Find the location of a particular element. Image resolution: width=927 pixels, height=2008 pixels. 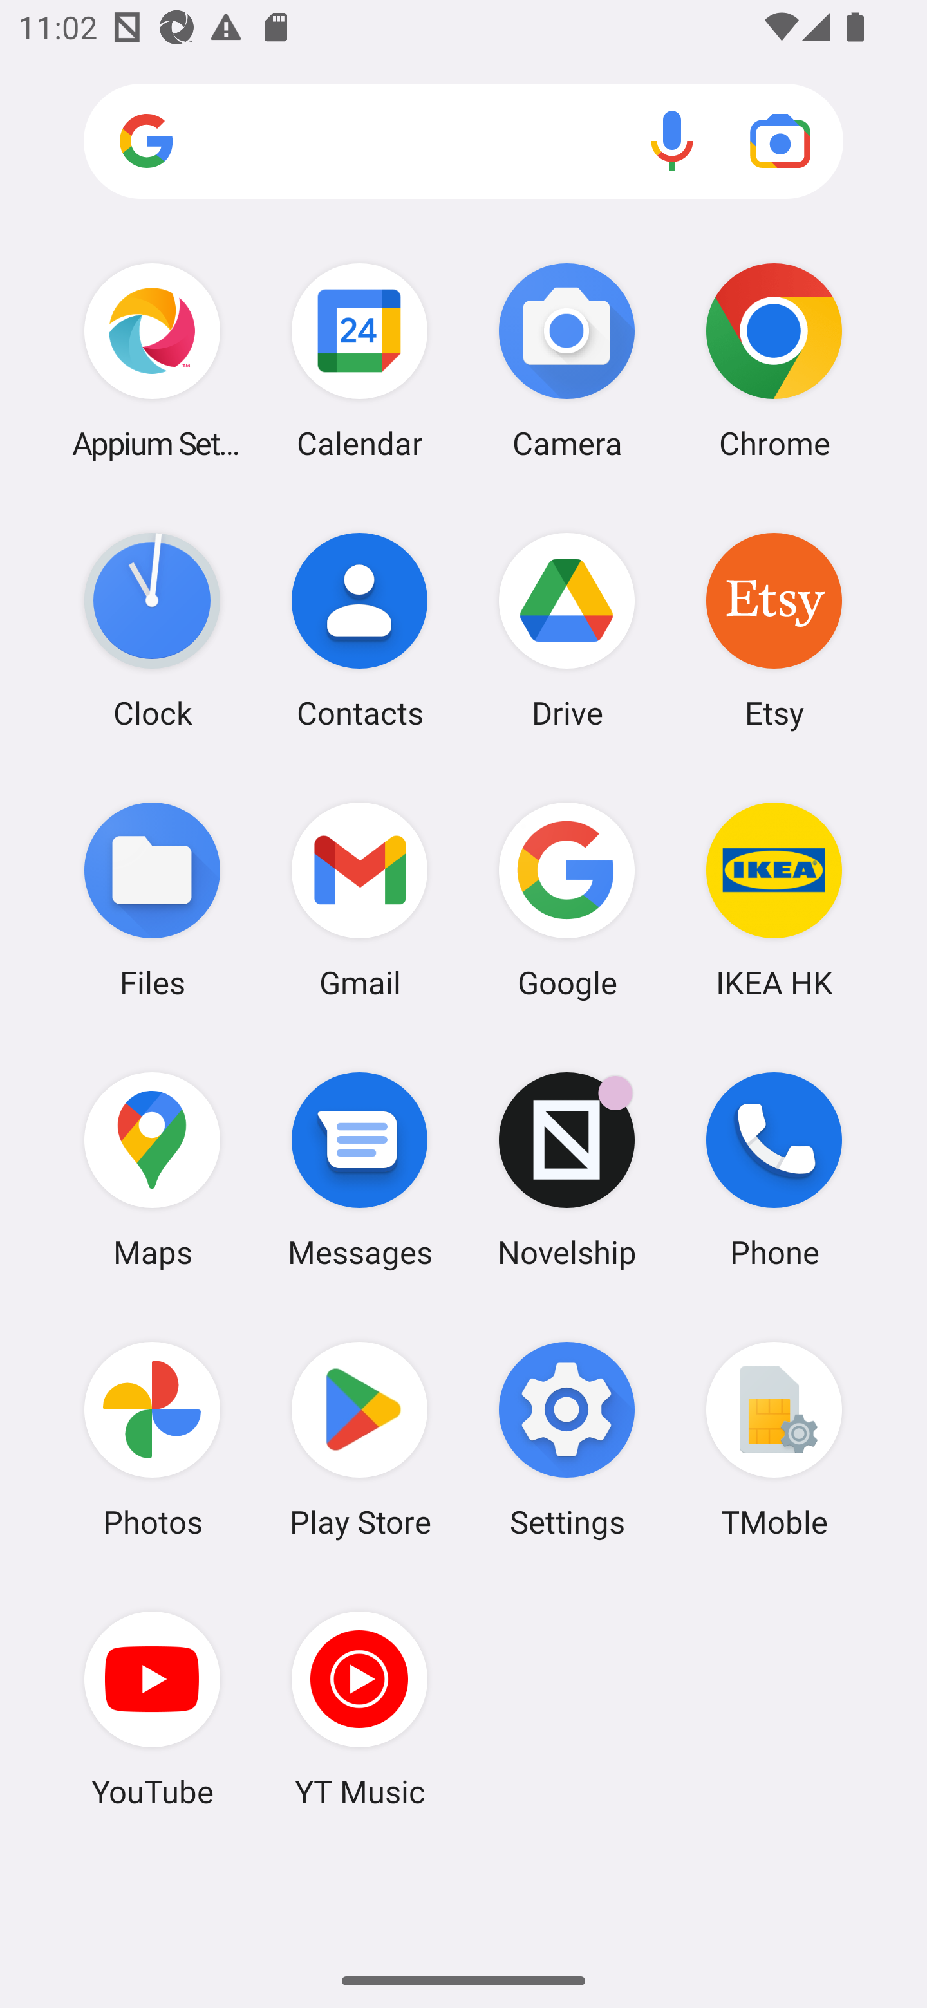

Maps is located at coordinates (152, 1169).